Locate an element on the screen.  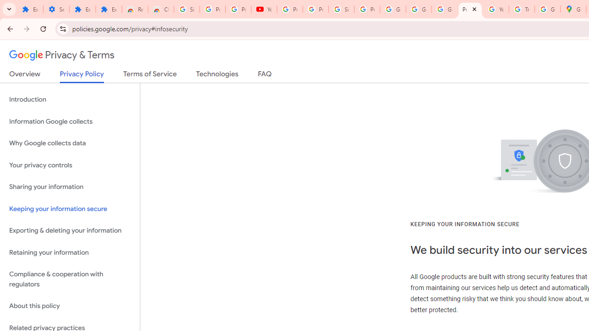
Overview is located at coordinates (25, 76).